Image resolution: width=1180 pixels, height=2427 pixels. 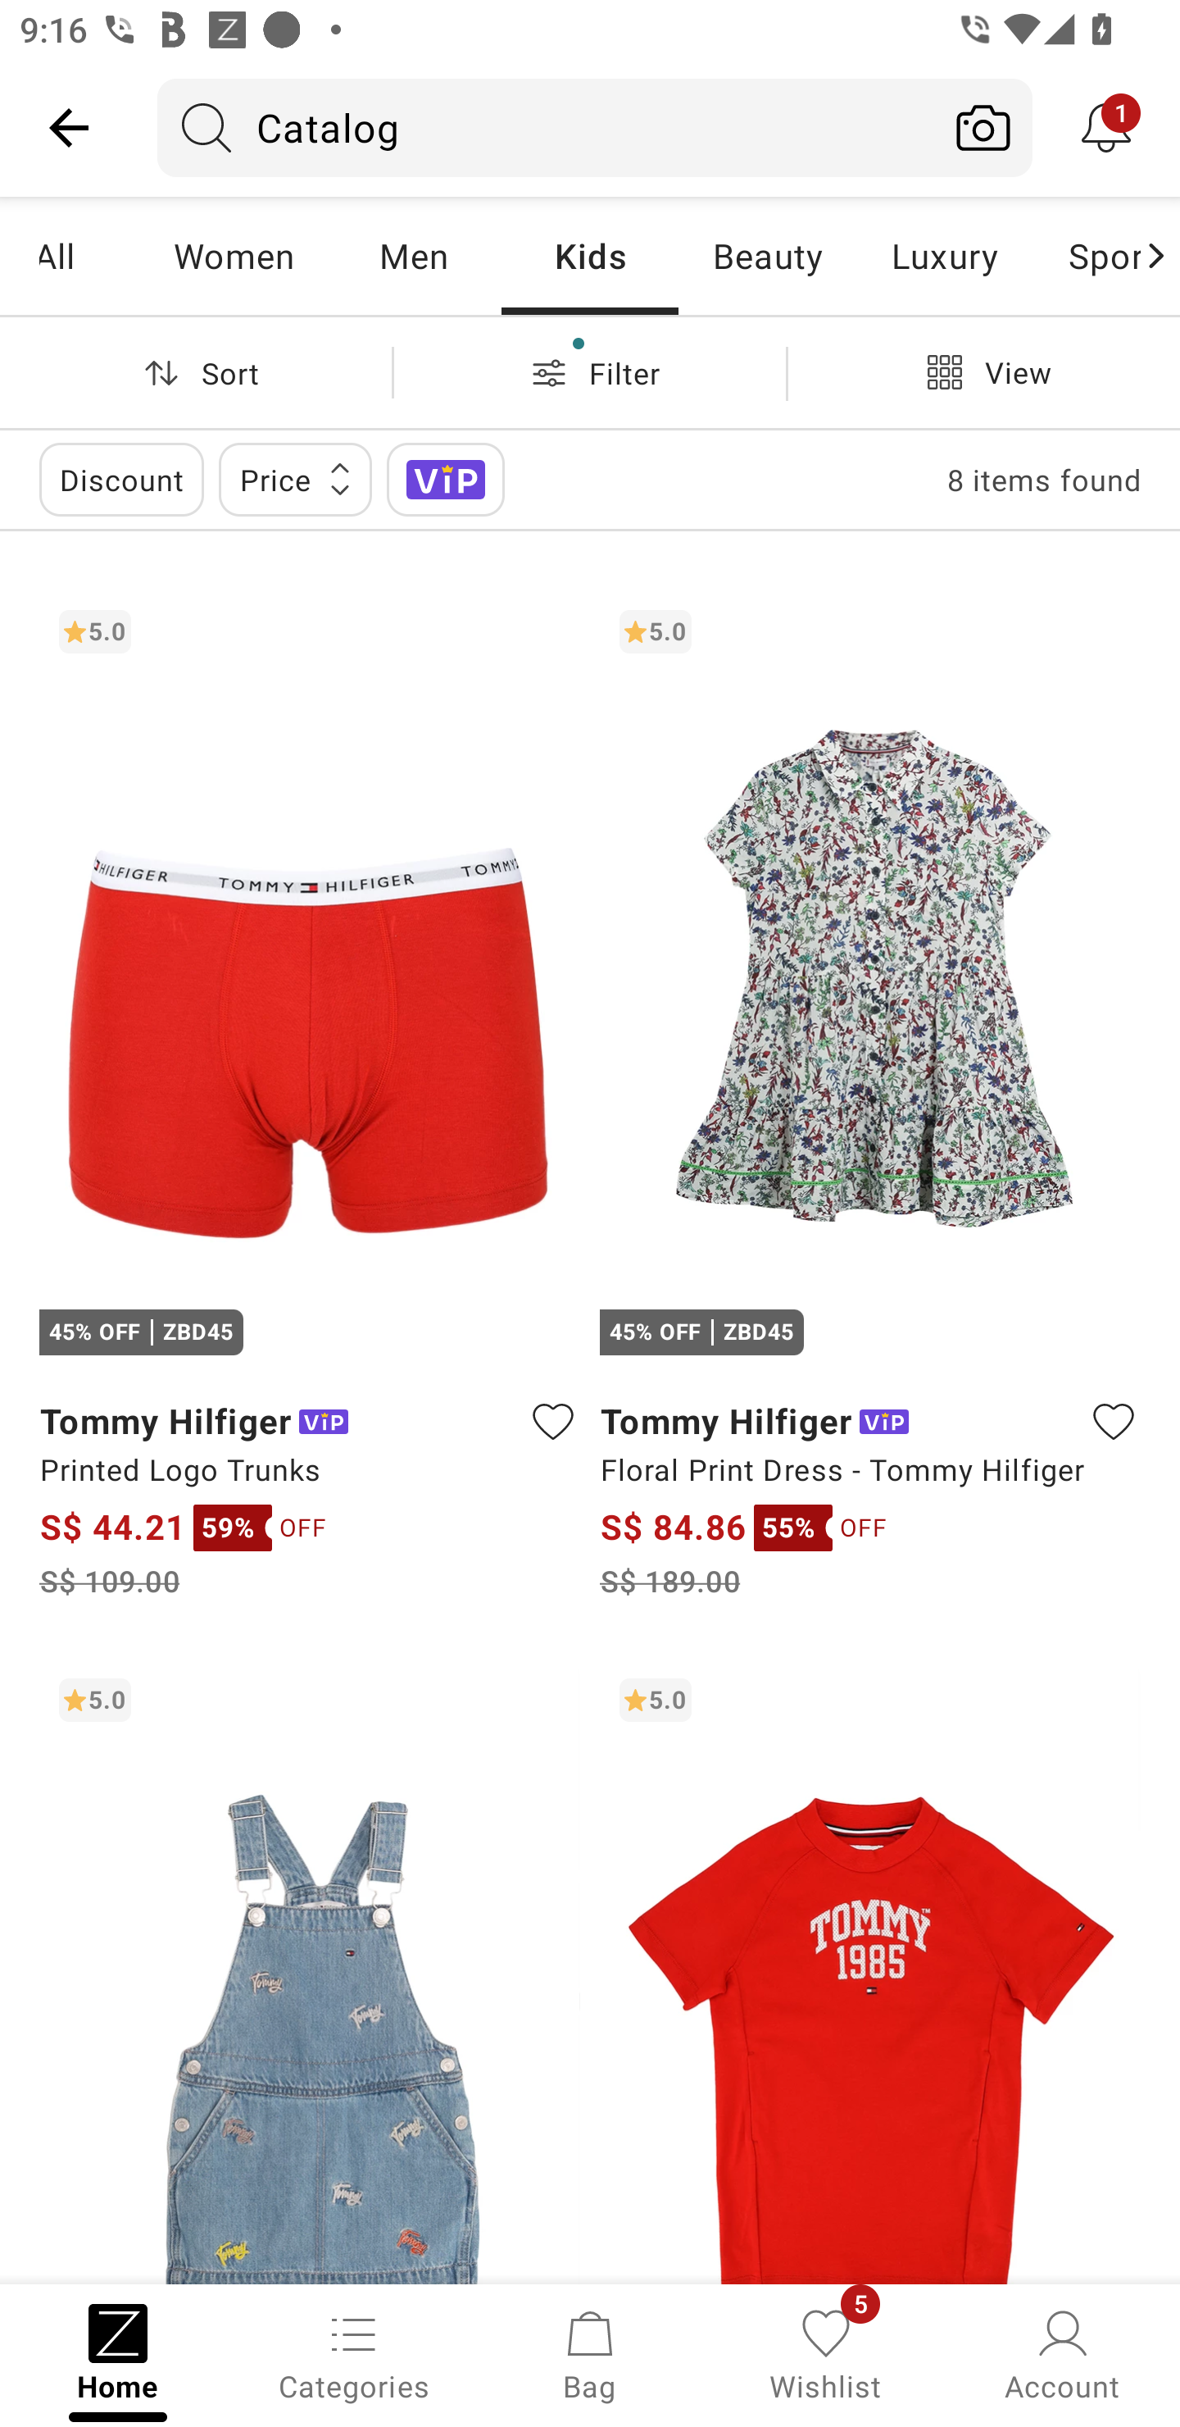 What do you see at coordinates (196, 372) in the screenshot?
I see `Sort` at bounding box center [196, 372].